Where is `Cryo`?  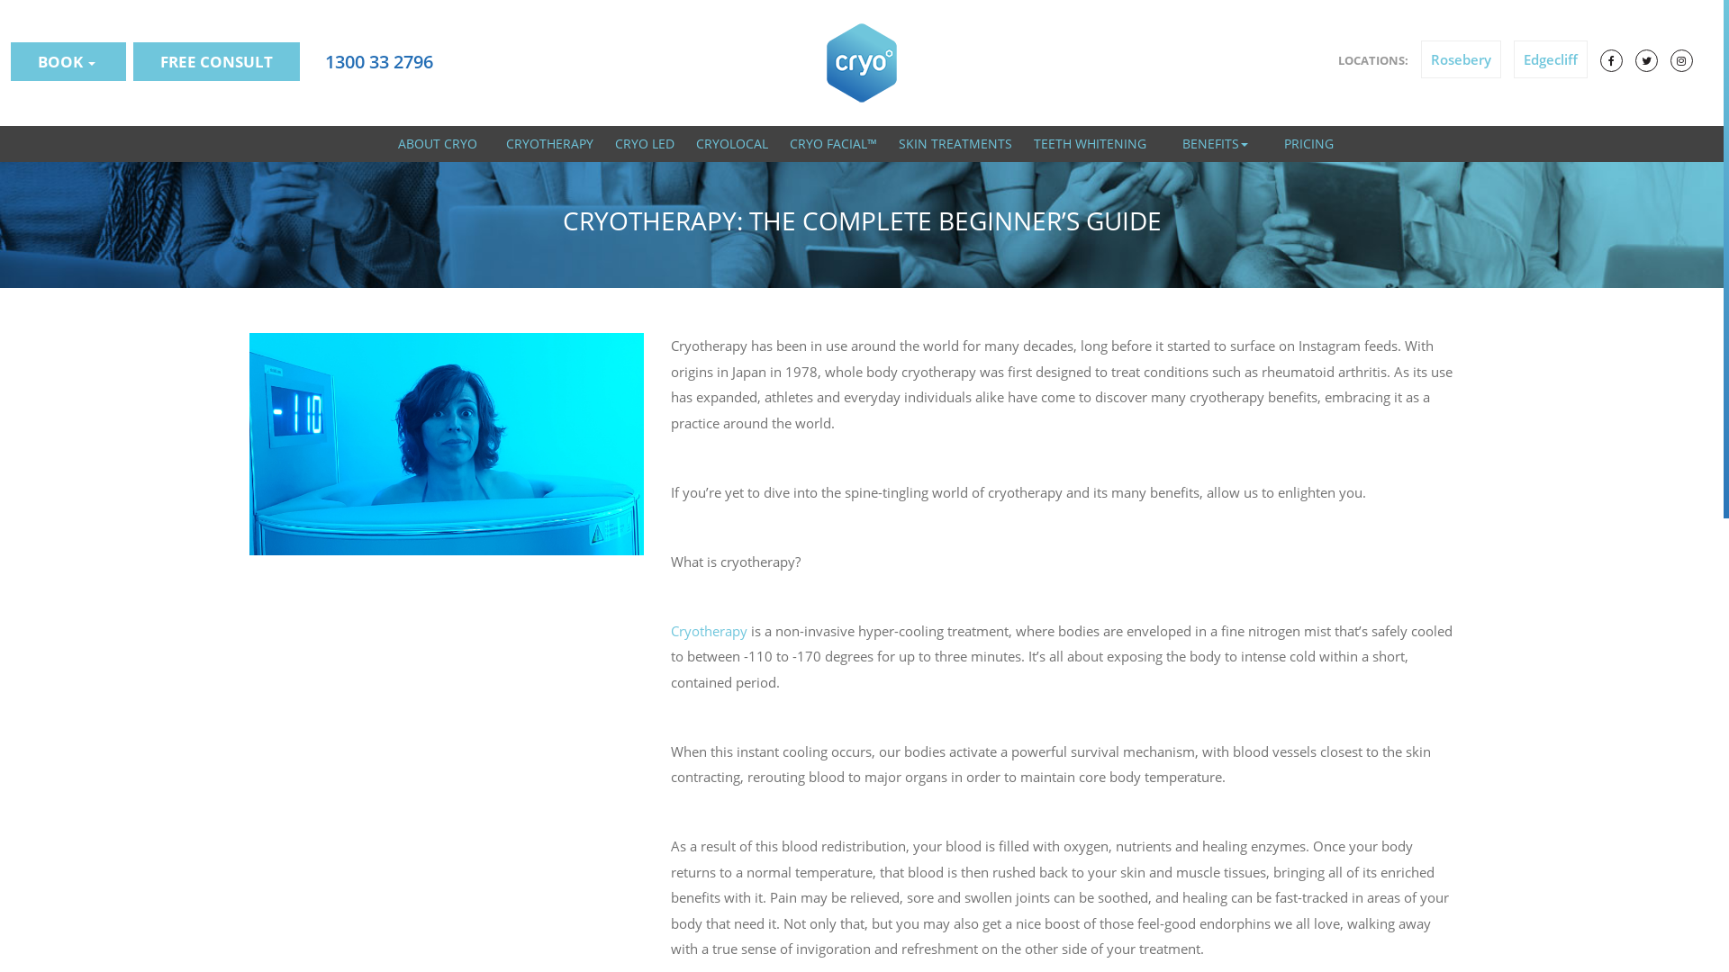 Cryo is located at coordinates (862, 63).